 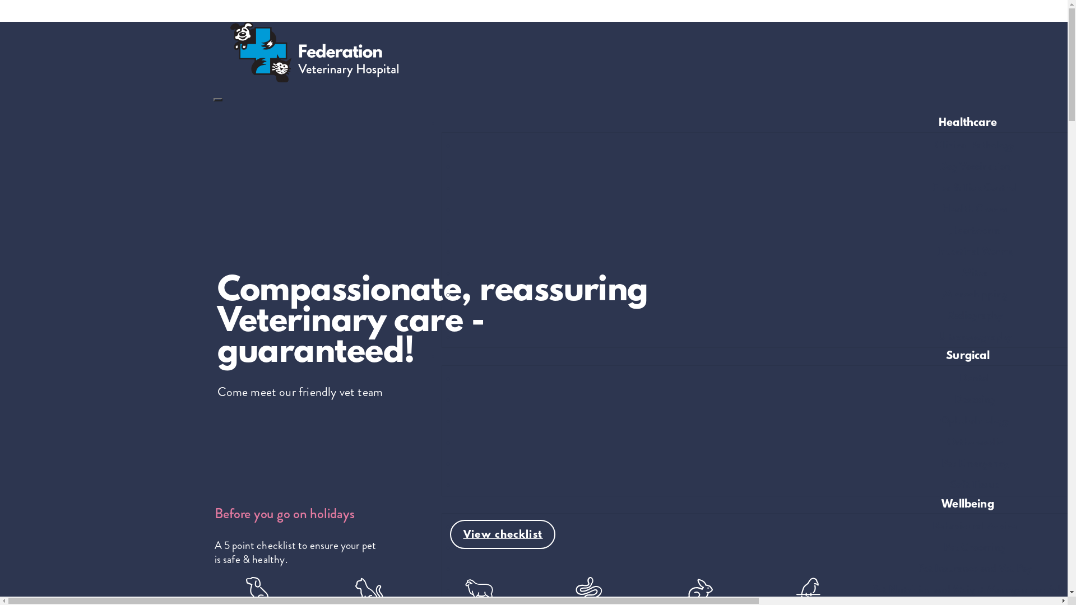 What do you see at coordinates (975, 463) in the screenshot?
I see `Pet Emergency` at bounding box center [975, 463].